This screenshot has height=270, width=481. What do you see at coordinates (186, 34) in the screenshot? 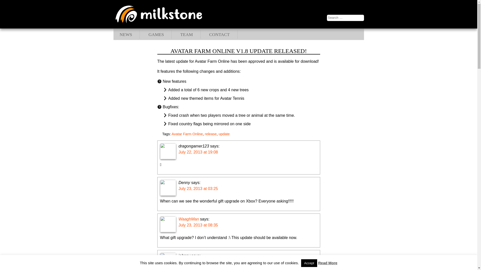
I see `TEAM` at bounding box center [186, 34].